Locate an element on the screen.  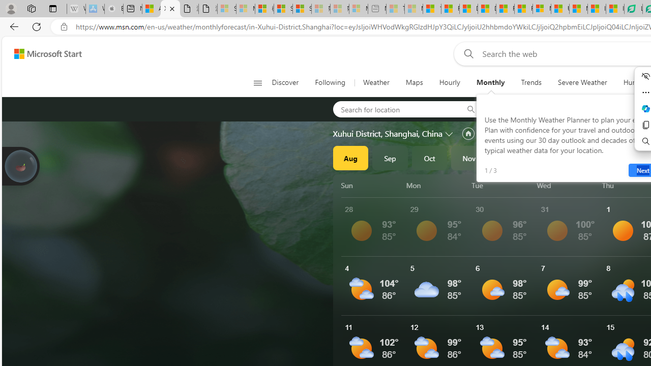
2025Jan is located at coordinates (548, 158).